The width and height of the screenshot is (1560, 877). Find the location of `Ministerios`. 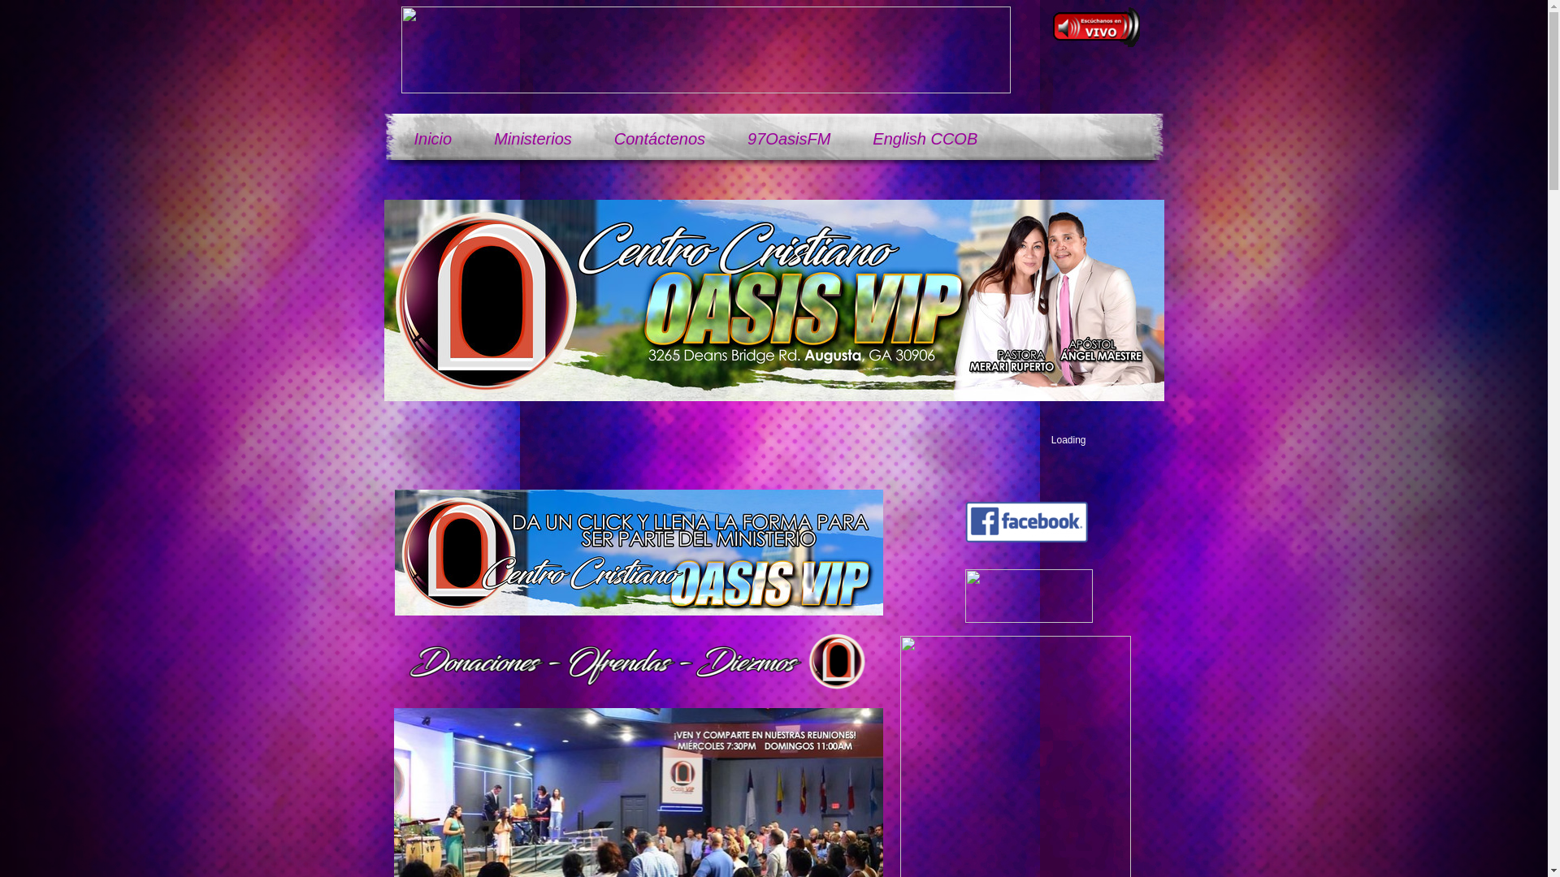

Ministerios is located at coordinates (533, 140).